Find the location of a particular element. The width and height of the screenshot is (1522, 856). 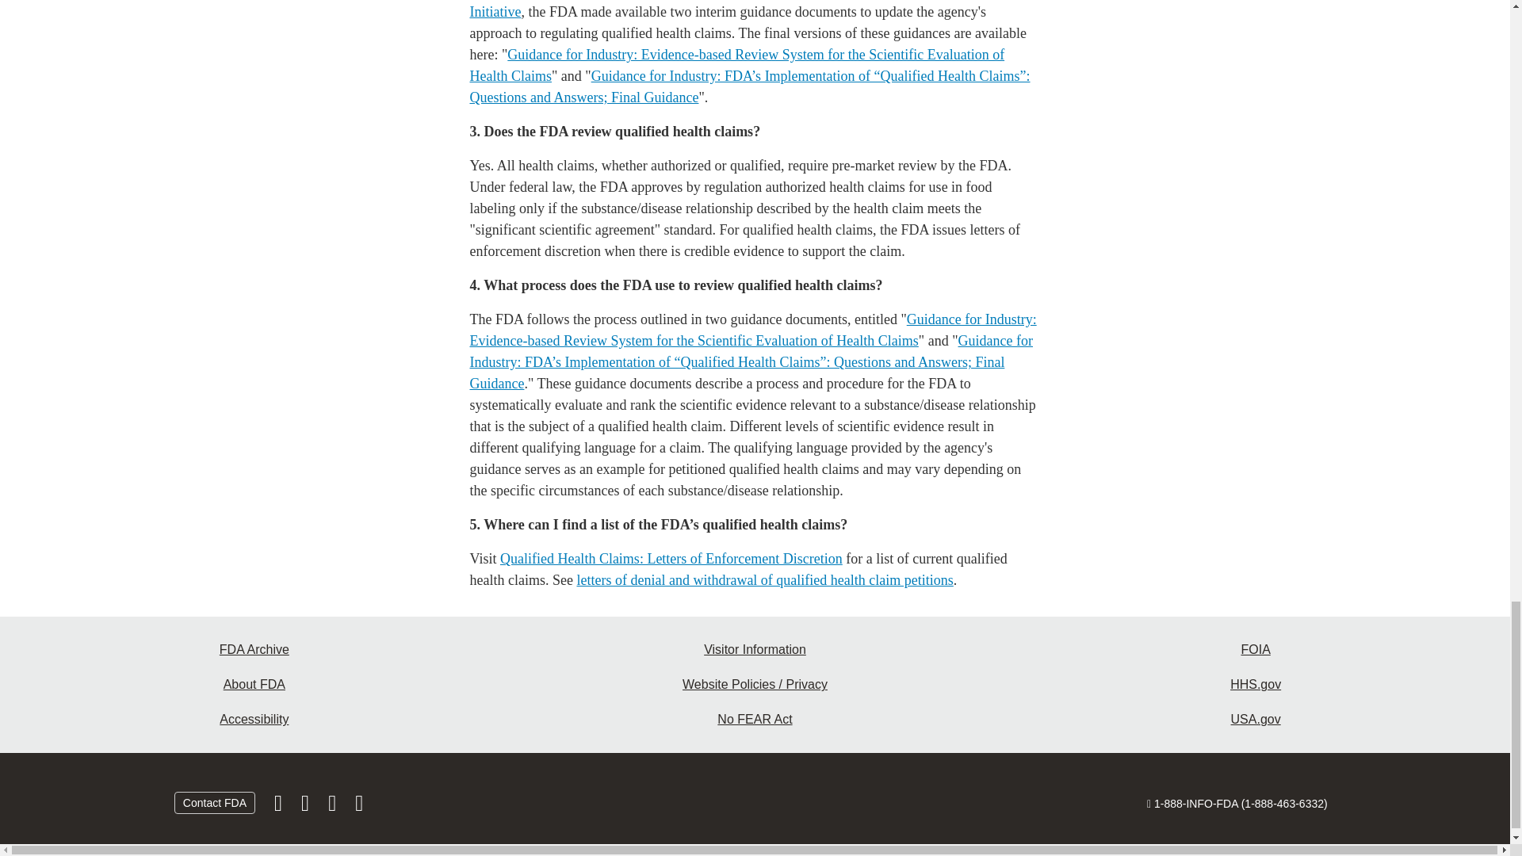

Follow FDA on Twitter is located at coordinates (306, 807).